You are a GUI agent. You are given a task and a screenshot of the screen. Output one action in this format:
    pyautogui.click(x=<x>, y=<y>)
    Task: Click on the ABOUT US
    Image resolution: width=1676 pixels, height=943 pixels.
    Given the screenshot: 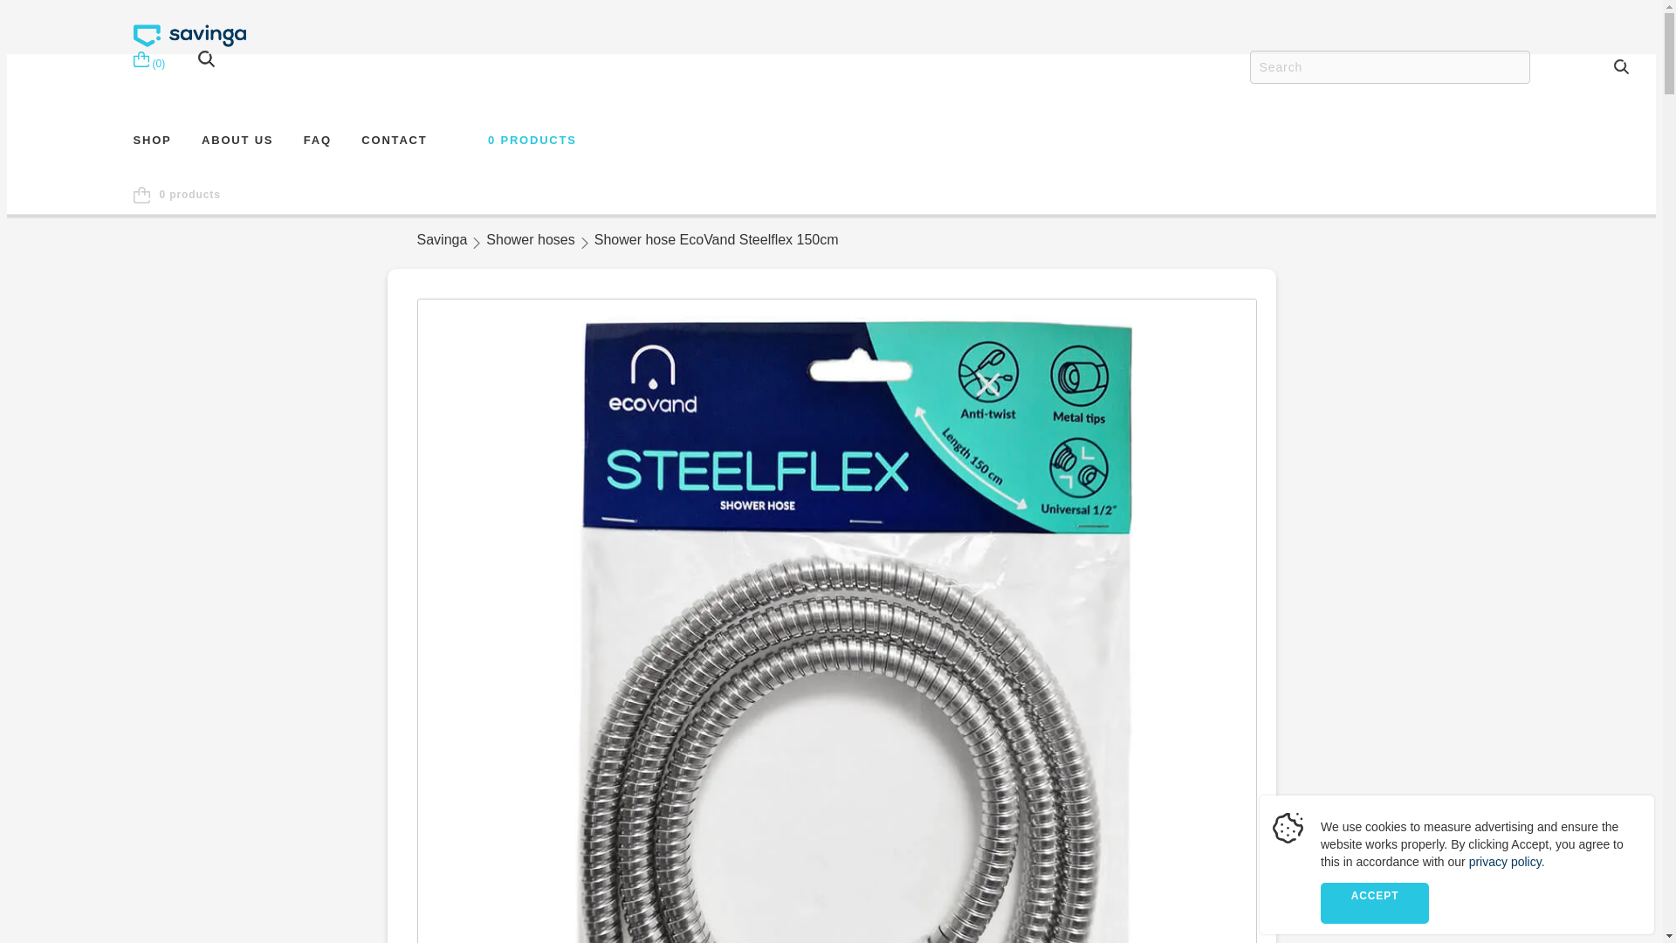 What is the action you would take?
    pyautogui.click(x=237, y=147)
    